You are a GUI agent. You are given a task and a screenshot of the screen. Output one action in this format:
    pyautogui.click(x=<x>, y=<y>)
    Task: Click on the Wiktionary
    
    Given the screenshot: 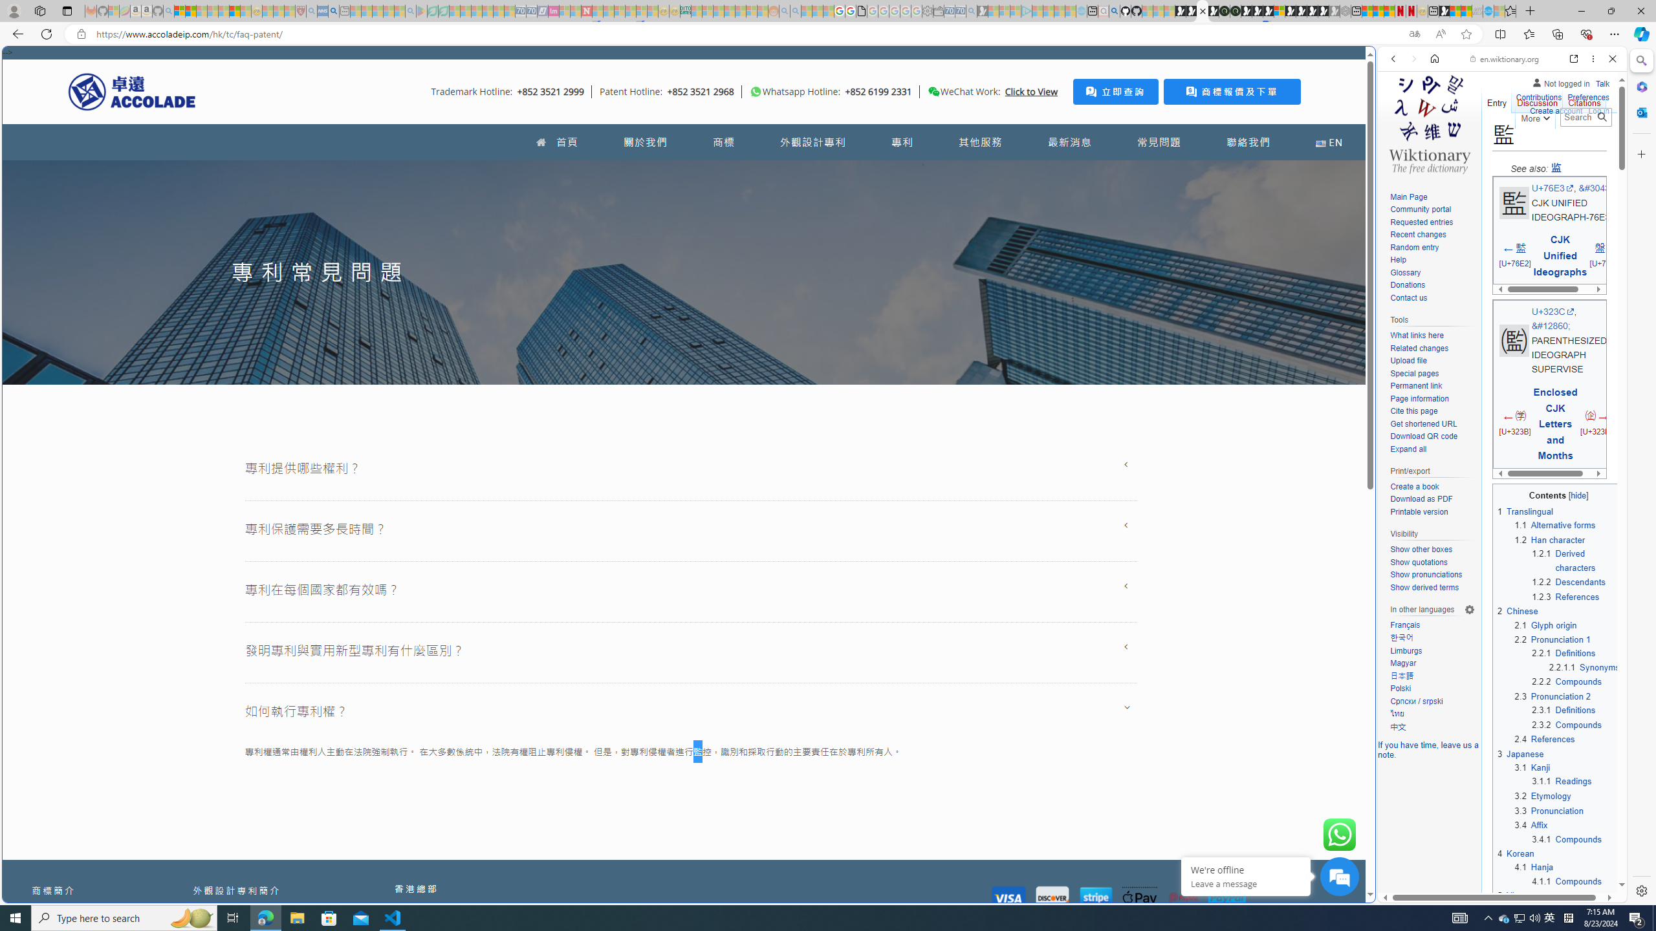 What is the action you would take?
    pyautogui.click(x=1497, y=433)
    